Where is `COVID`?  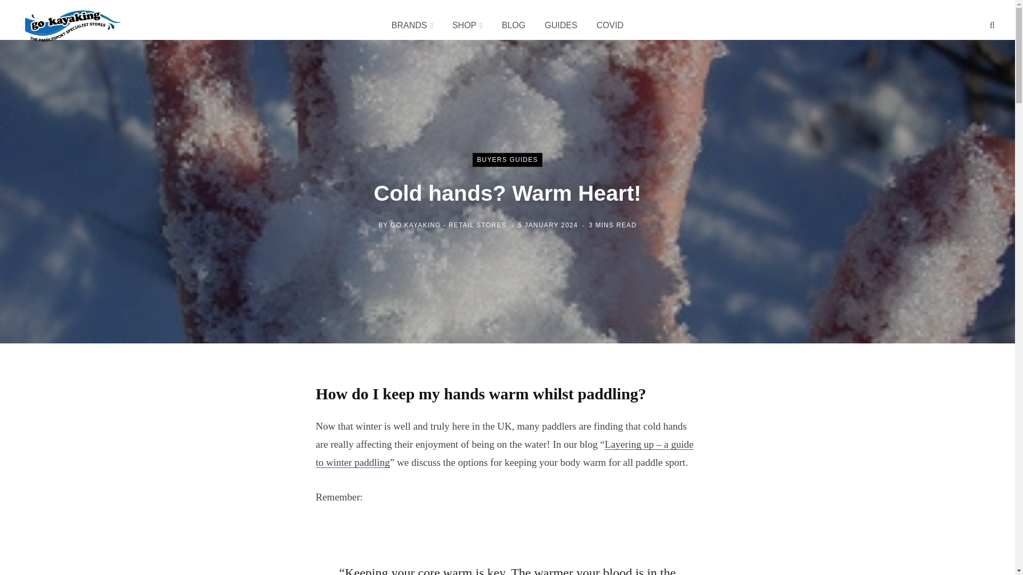
COVID is located at coordinates (610, 26).